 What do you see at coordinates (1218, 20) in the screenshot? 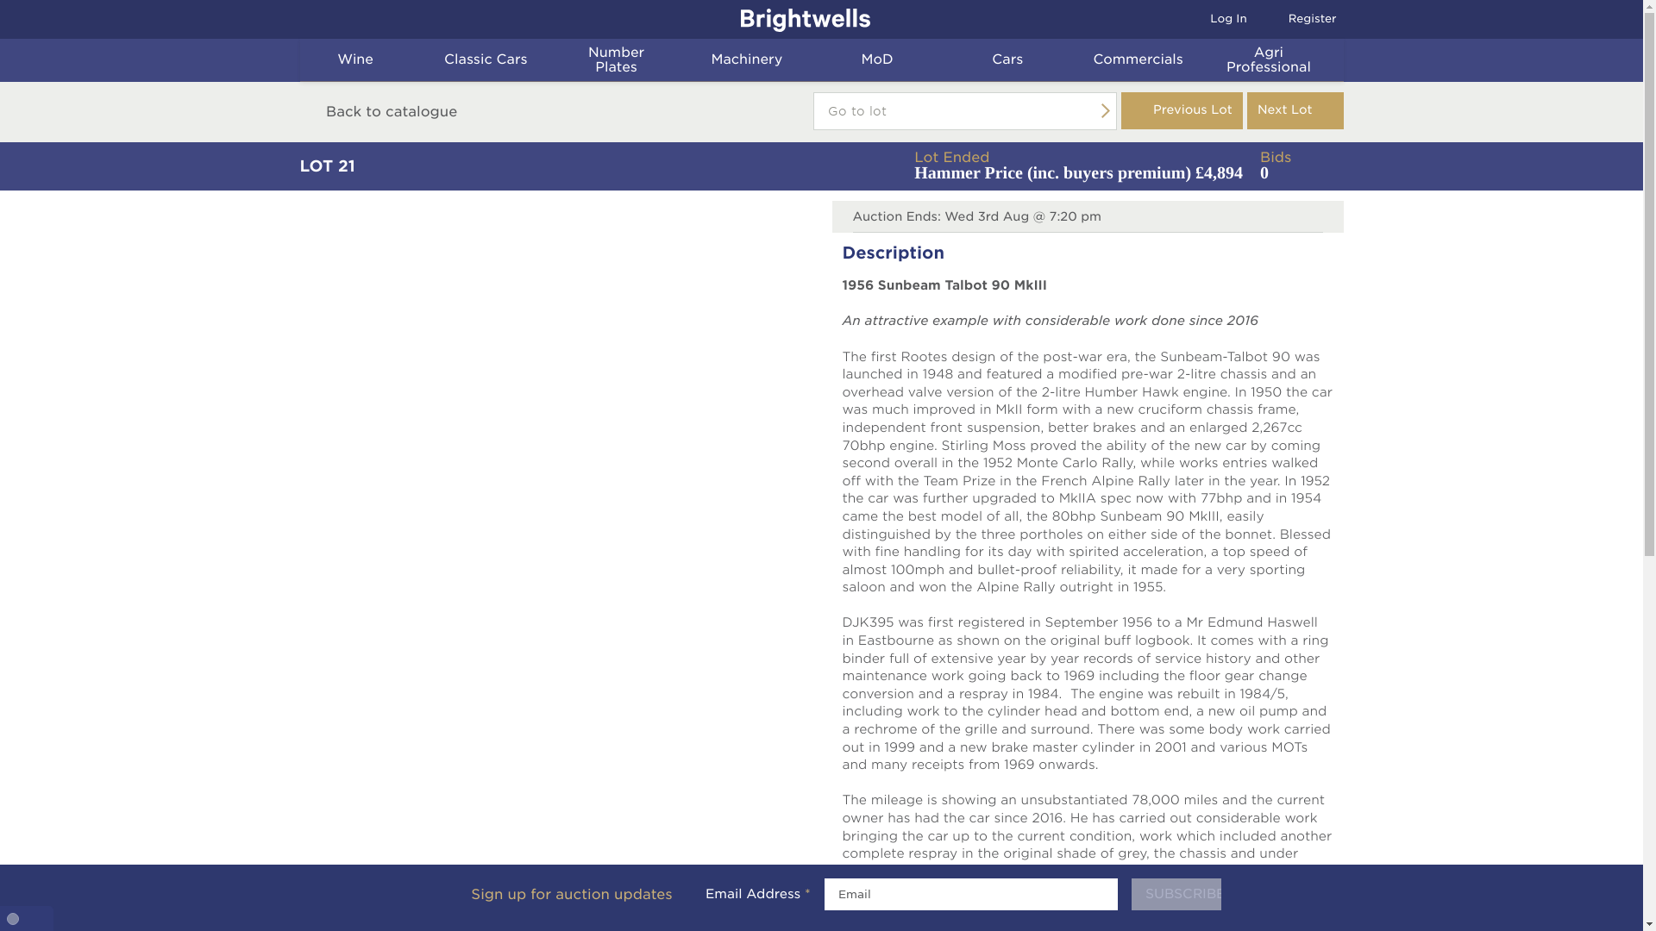
I see `Log In` at bounding box center [1218, 20].